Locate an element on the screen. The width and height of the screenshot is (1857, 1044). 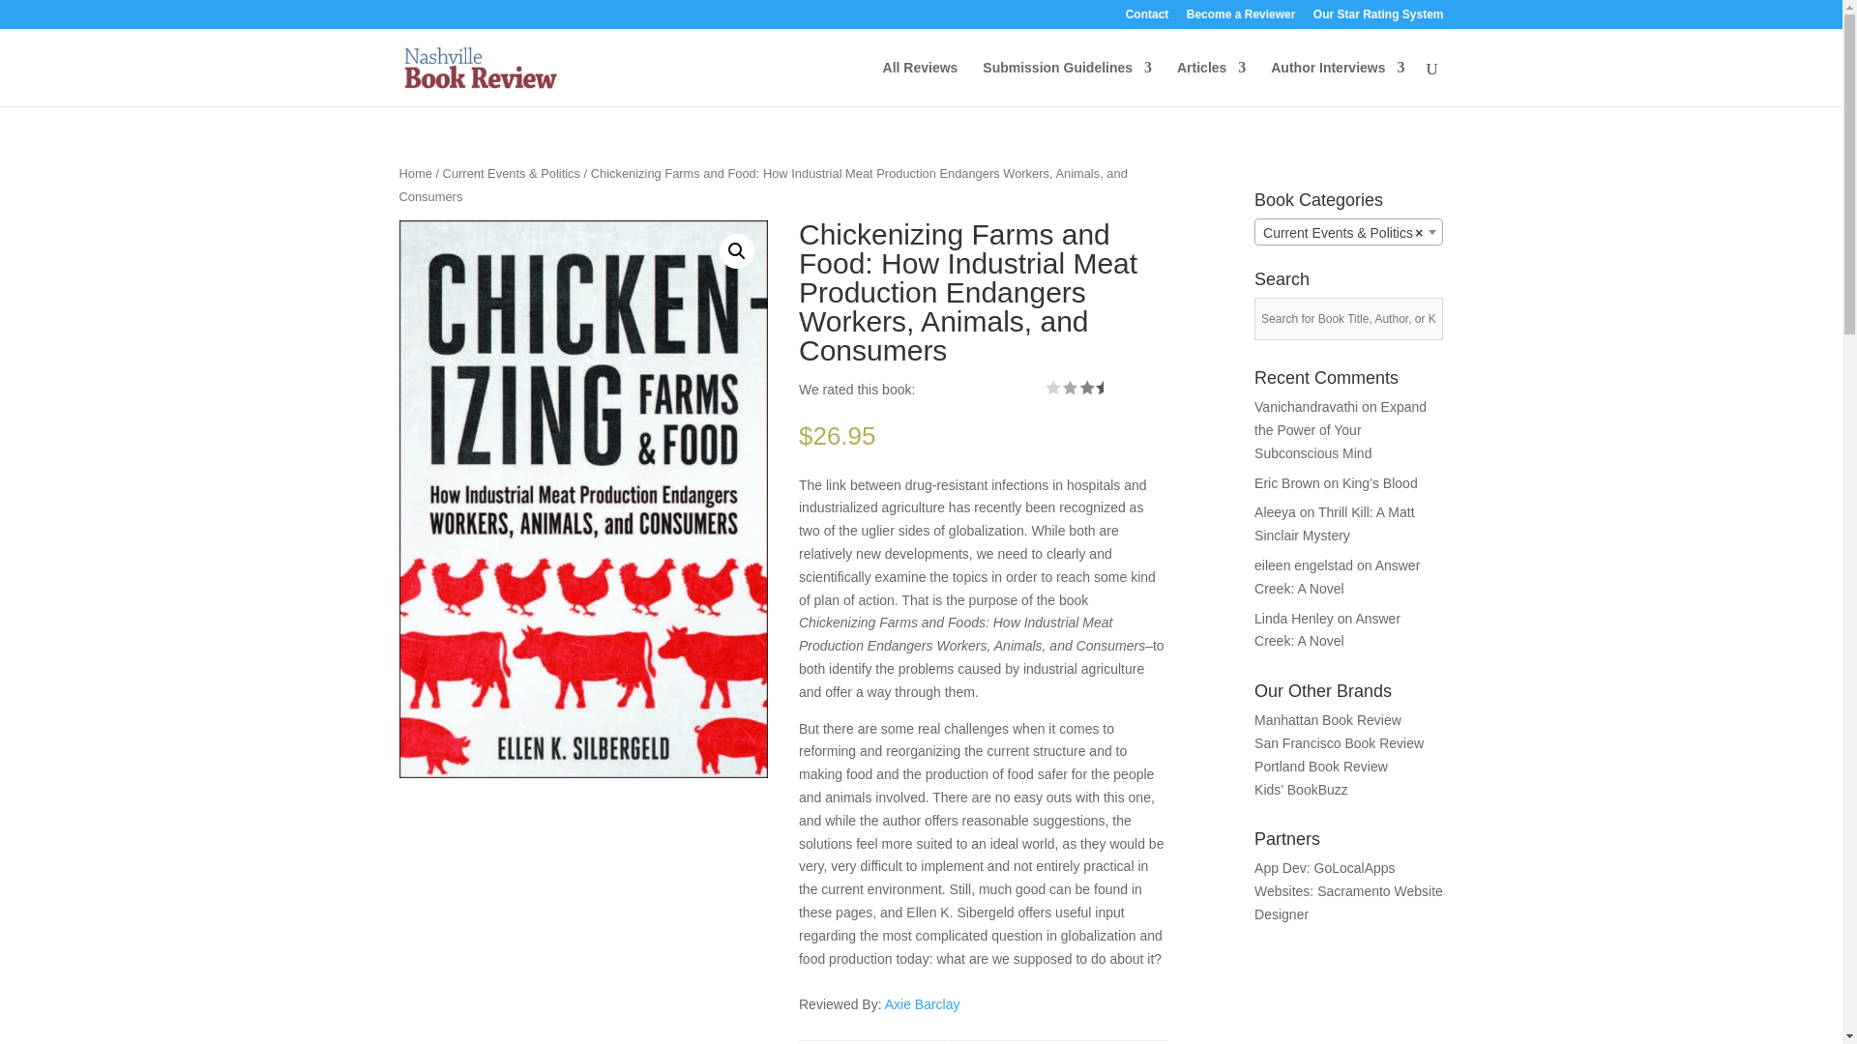
Articles is located at coordinates (1211, 83).